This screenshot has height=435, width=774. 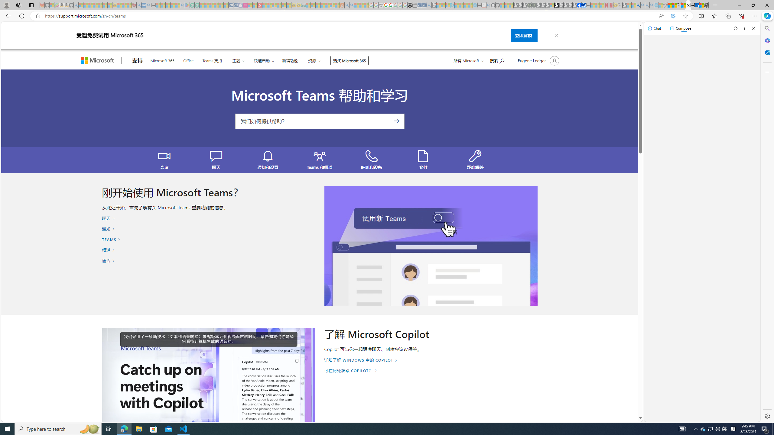 I want to click on New tab, so click(x=692, y=5).